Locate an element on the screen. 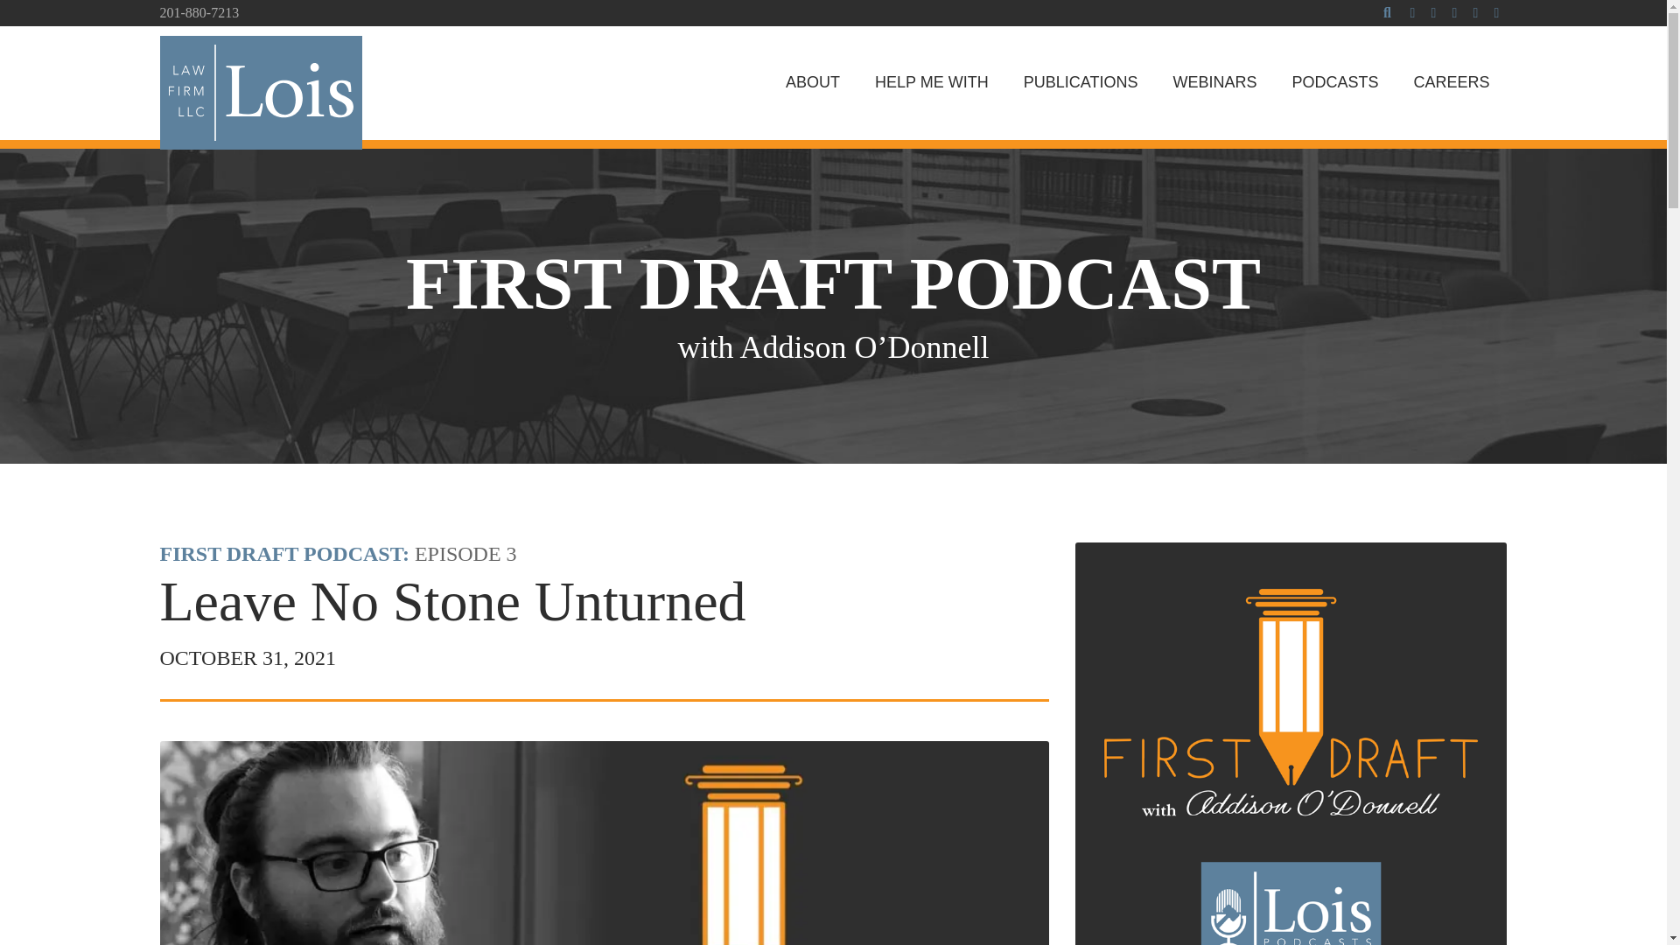 This screenshot has height=945, width=1680. HELP ME WITH is located at coordinates (931, 82).